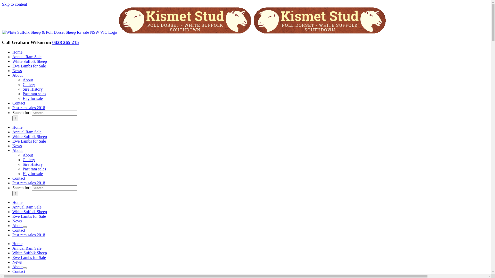 This screenshot has height=278, width=495. What do you see at coordinates (14, 4) in the screenshot?
I see `Skip to content` at bounding box center [14, 4].